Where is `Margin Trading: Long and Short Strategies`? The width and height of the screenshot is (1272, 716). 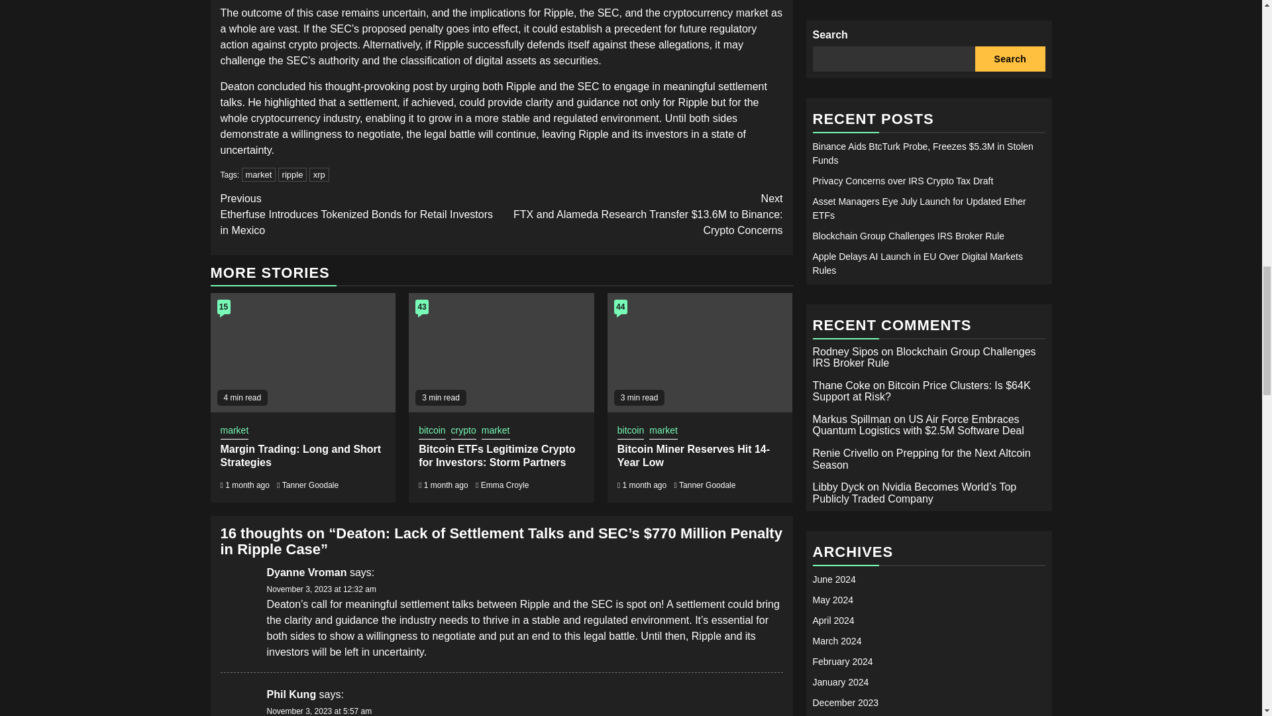 Margin Trading: Long and Short Strategies is located at coordinates (300, 456).